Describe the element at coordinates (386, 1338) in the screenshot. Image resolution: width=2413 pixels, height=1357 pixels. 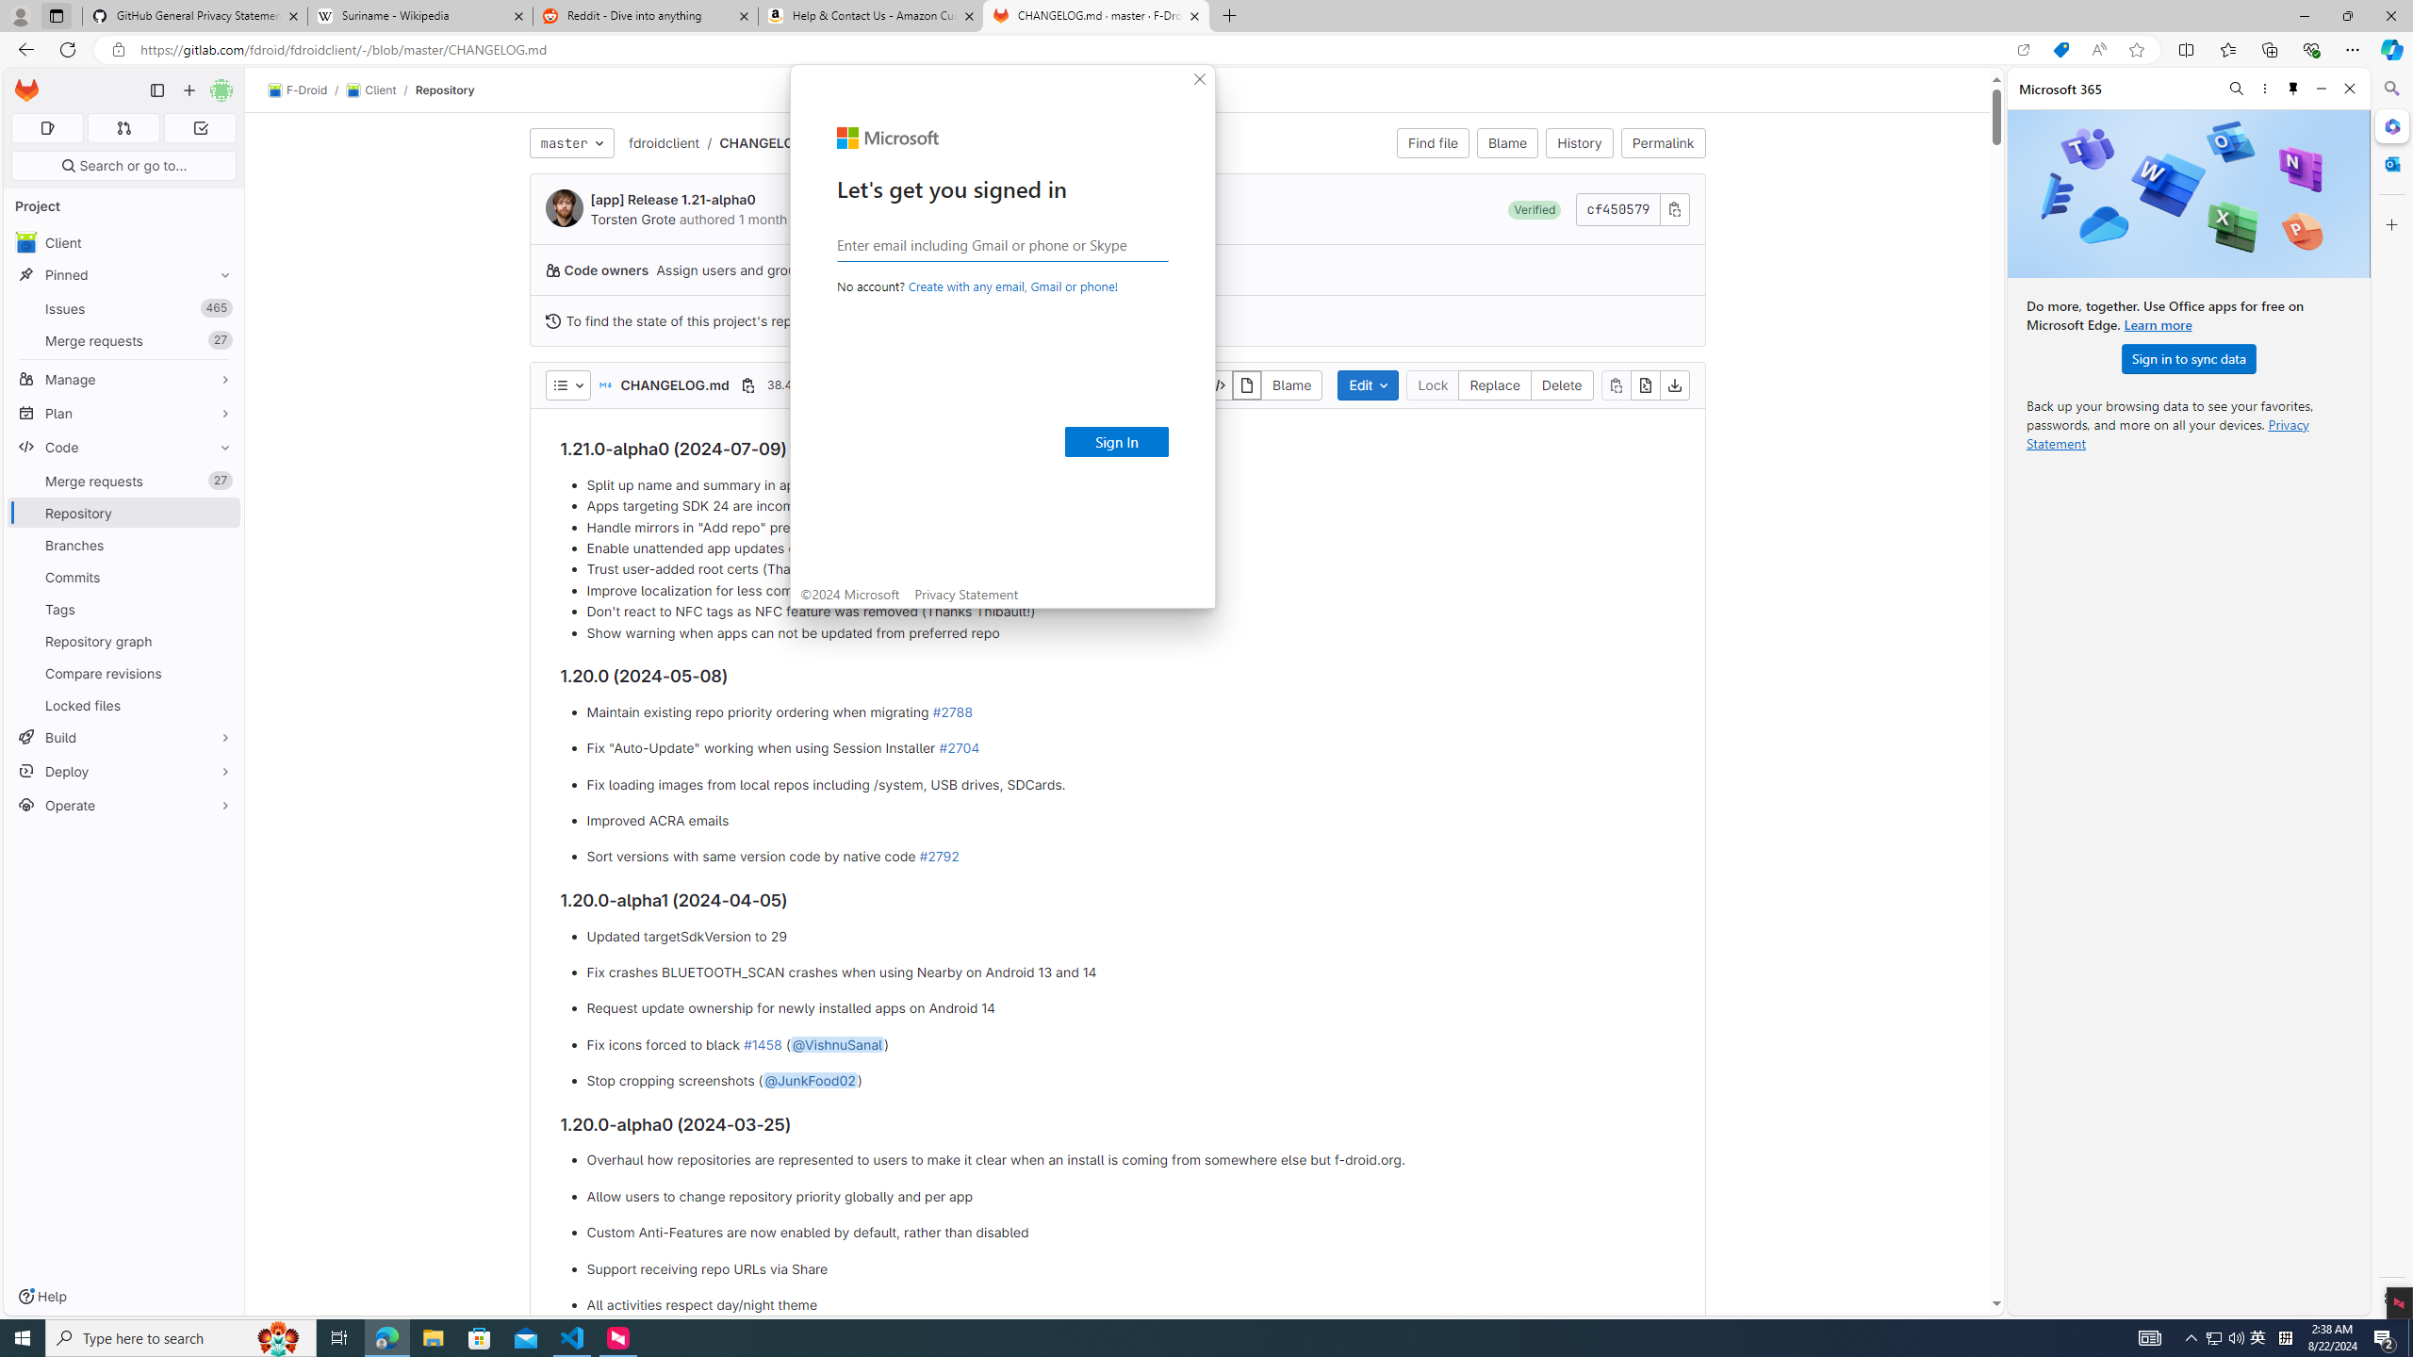
I see `Microsoft Edge - 1 running window` at that location.